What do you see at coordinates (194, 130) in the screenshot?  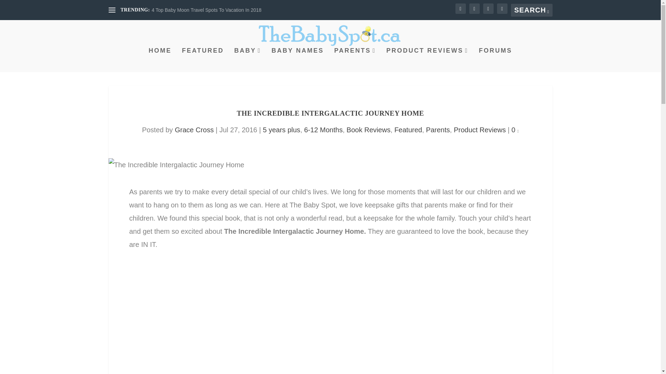 I see `Grace Cross` at bounding box center [194, 130].